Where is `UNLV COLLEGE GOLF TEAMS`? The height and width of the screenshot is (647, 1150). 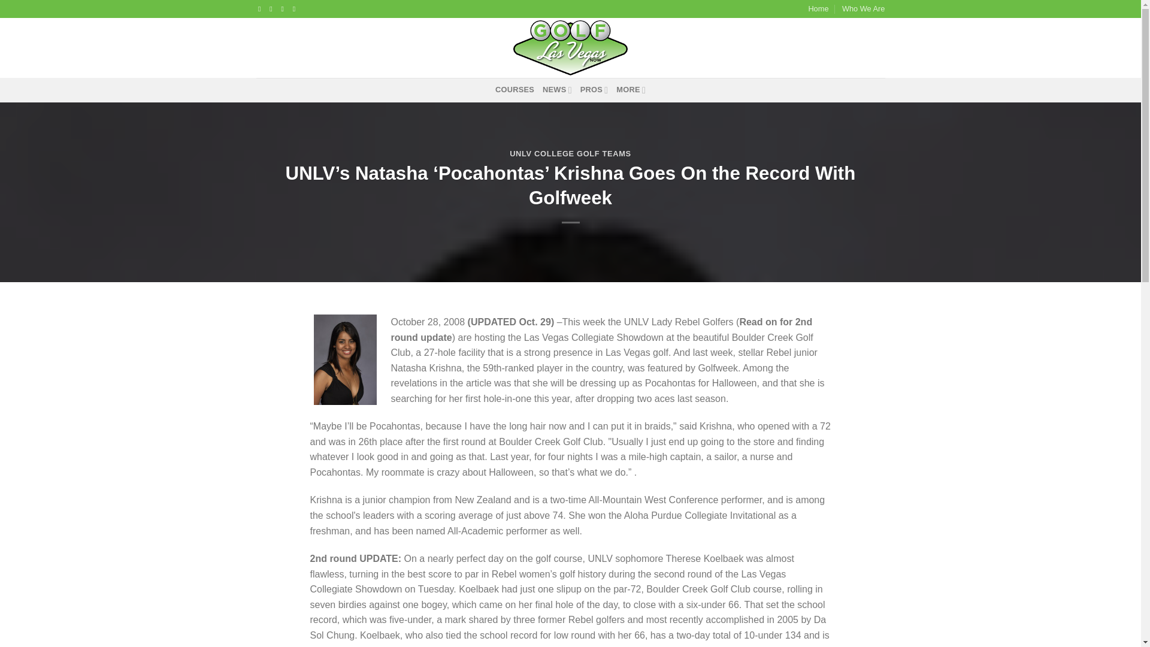 UNLV COLLEGE GOLF TEAMS is located at coordinates (570, 153).